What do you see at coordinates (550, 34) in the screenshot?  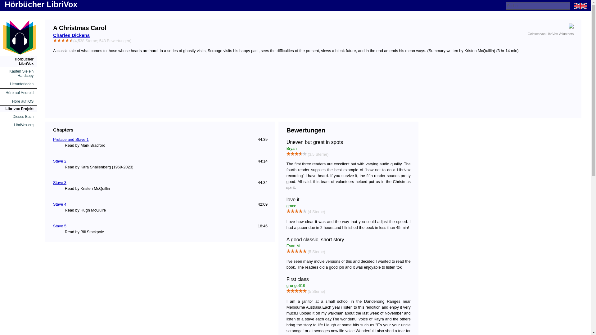 I see `Gelesen von LibriVox Volunteers` at bounding box center [550, 34].